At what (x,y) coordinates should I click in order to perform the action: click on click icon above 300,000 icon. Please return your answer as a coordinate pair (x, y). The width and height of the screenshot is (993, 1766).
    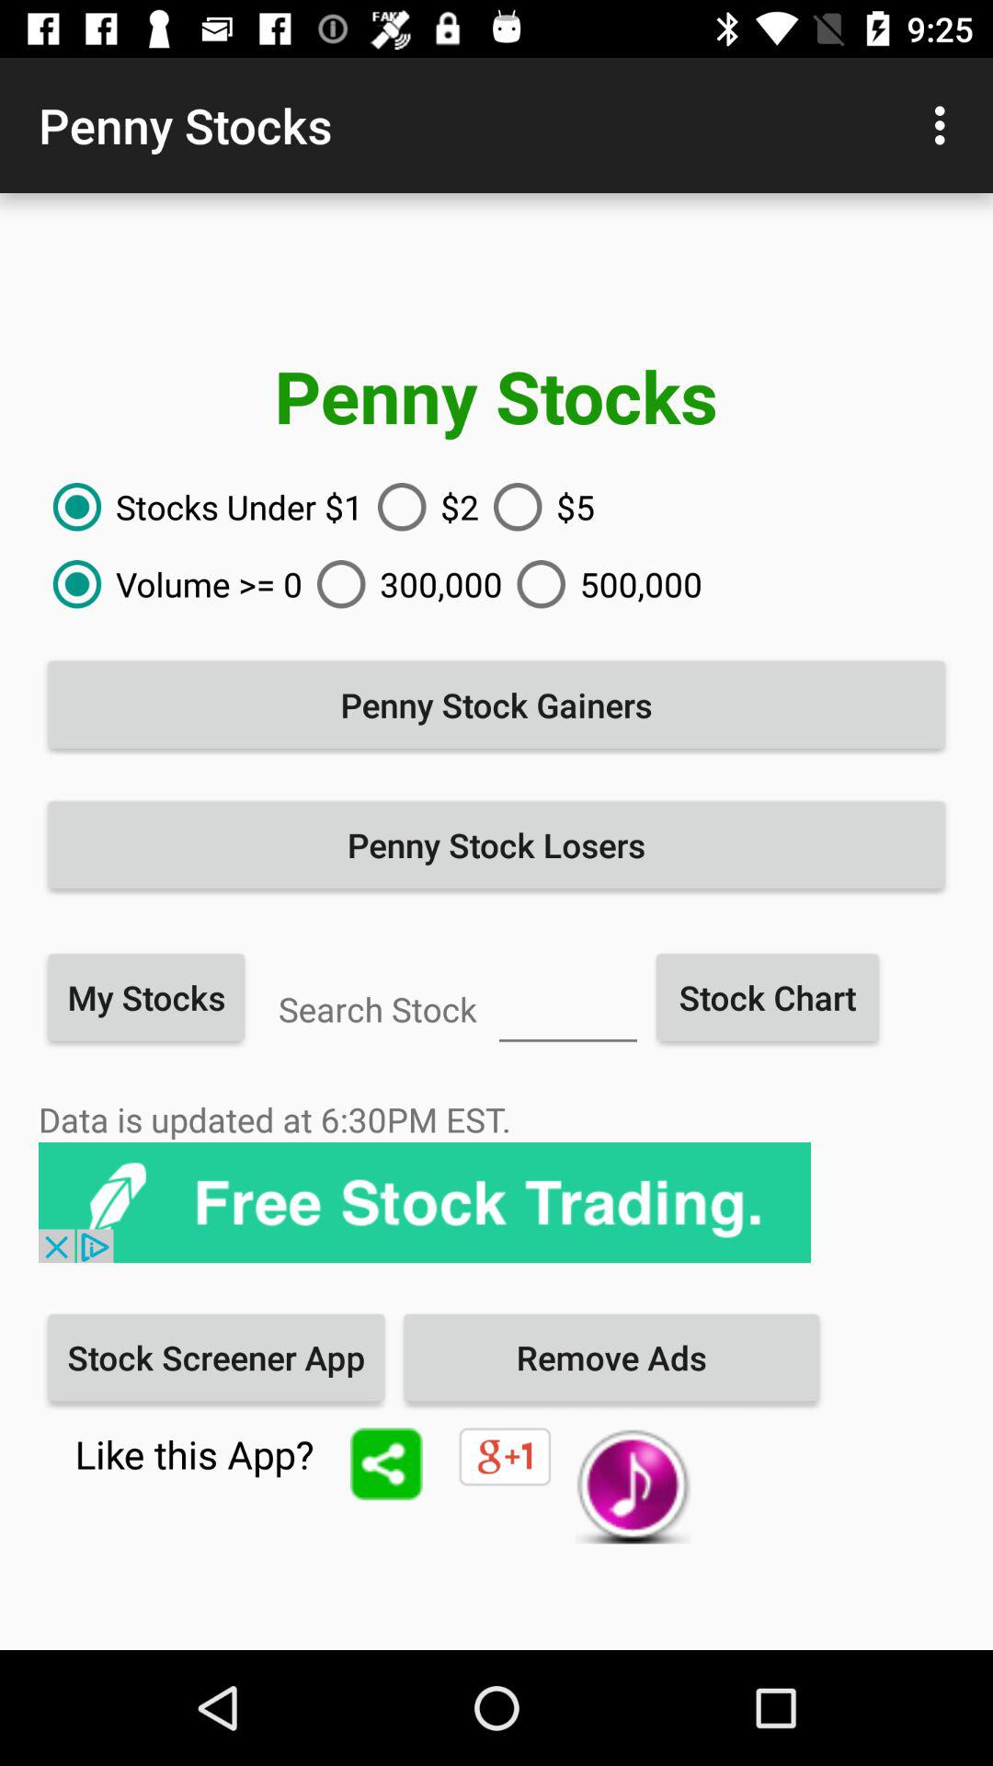
    Looking at the image, I should click on (421, 507).